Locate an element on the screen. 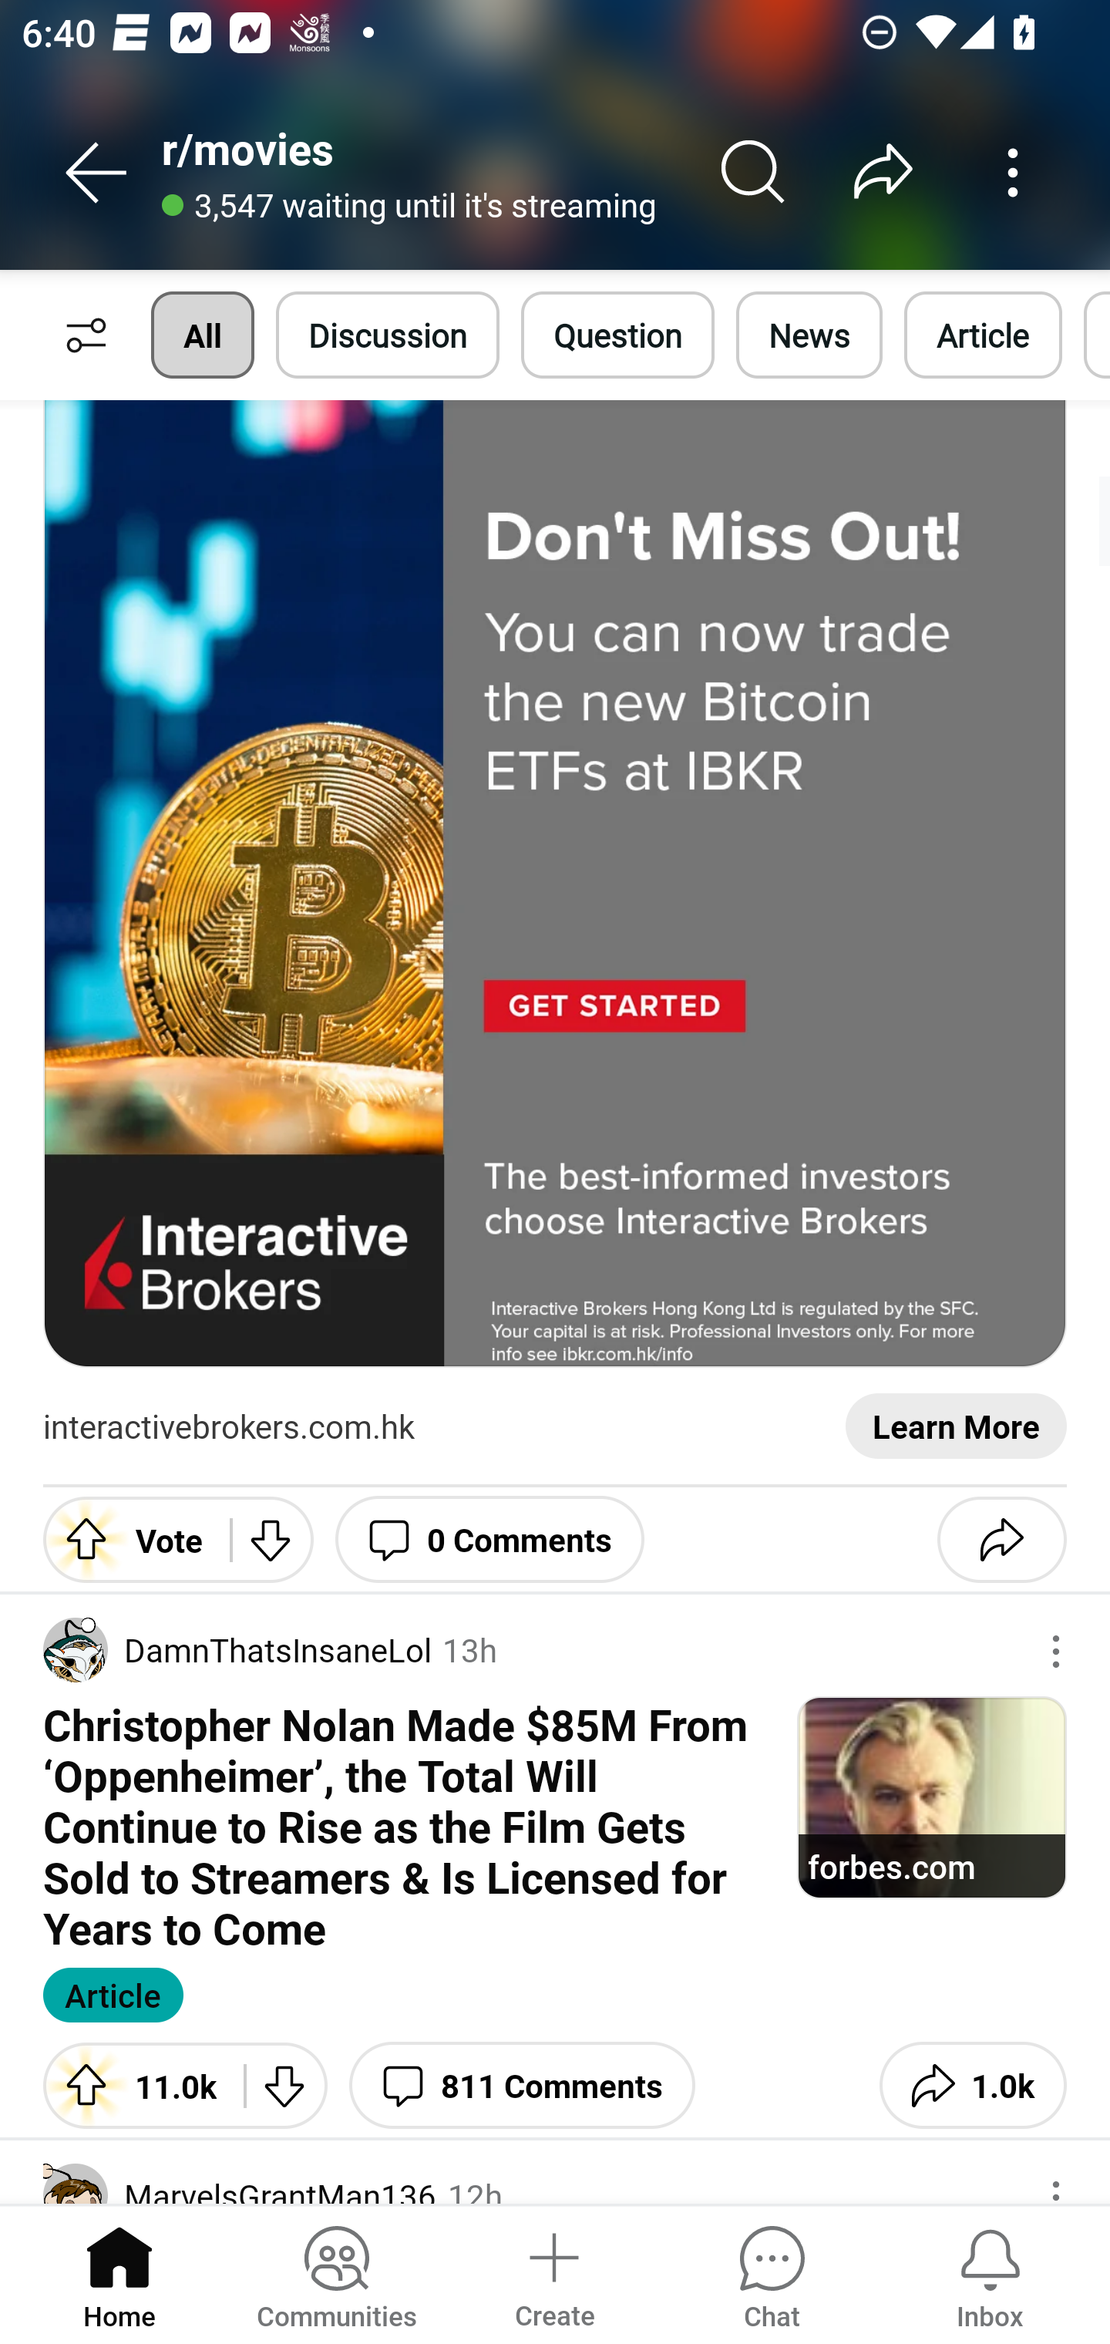  interactivebrokers.com.hk is located at coordinates (229, 1428).